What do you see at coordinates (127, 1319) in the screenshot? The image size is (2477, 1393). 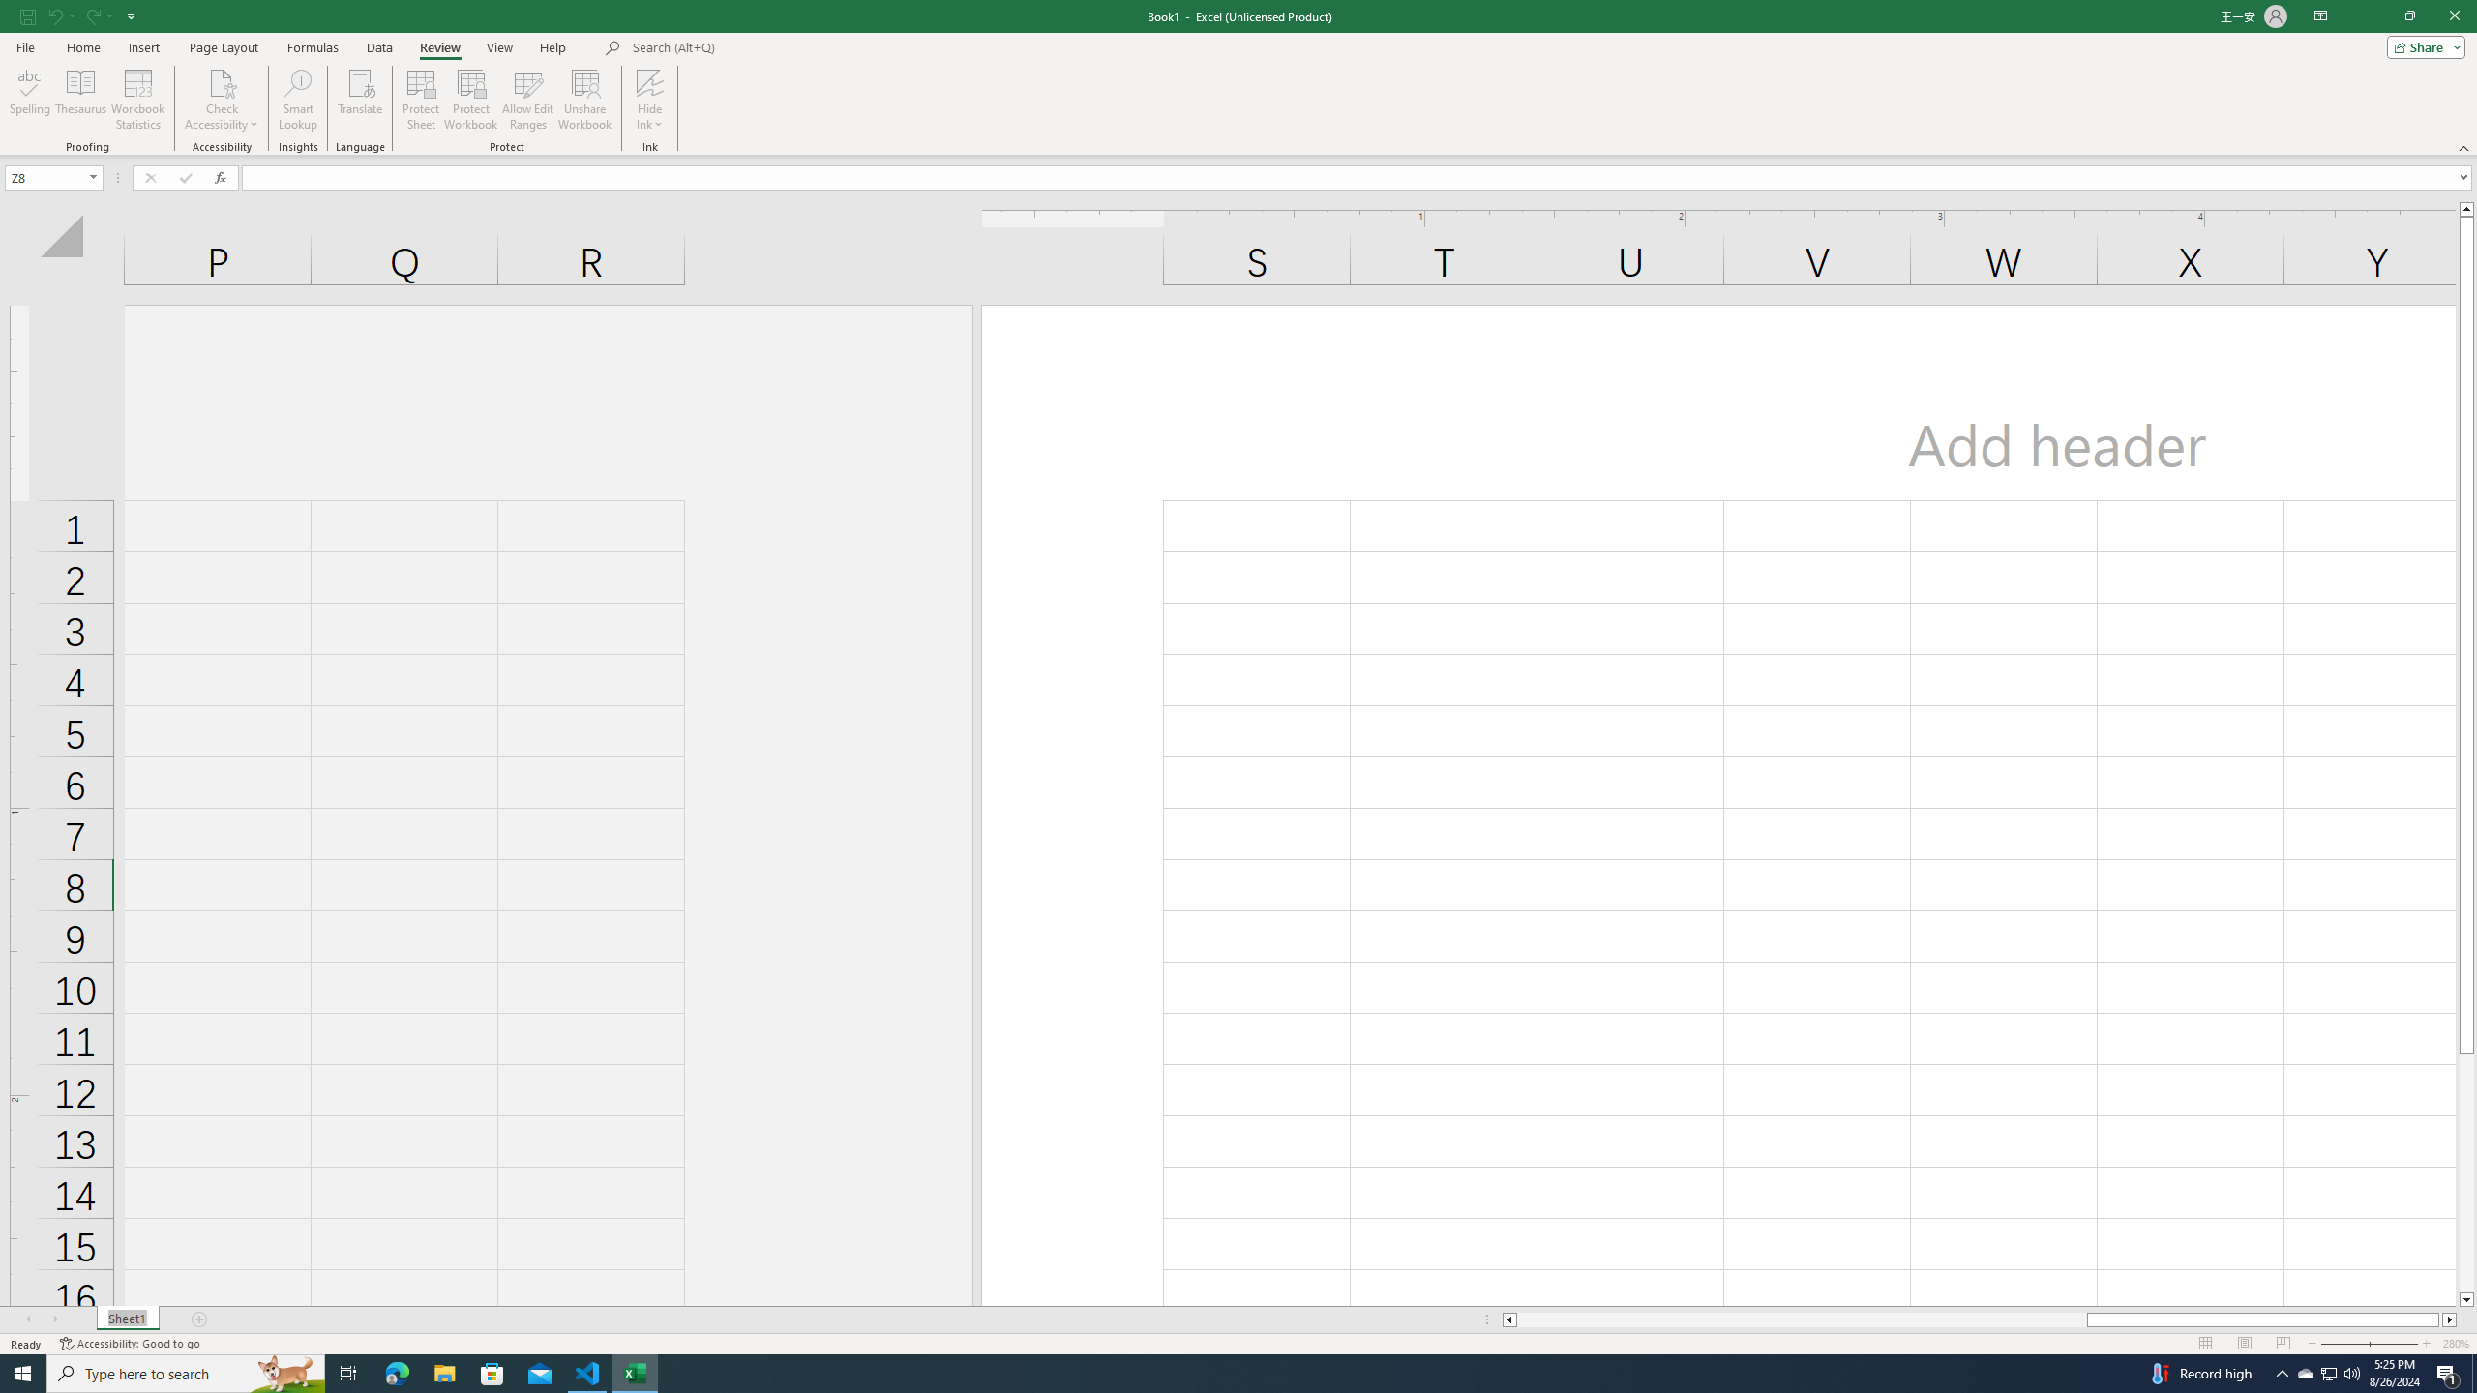 I see `Sheet1` at bounding box center [127, 1319].